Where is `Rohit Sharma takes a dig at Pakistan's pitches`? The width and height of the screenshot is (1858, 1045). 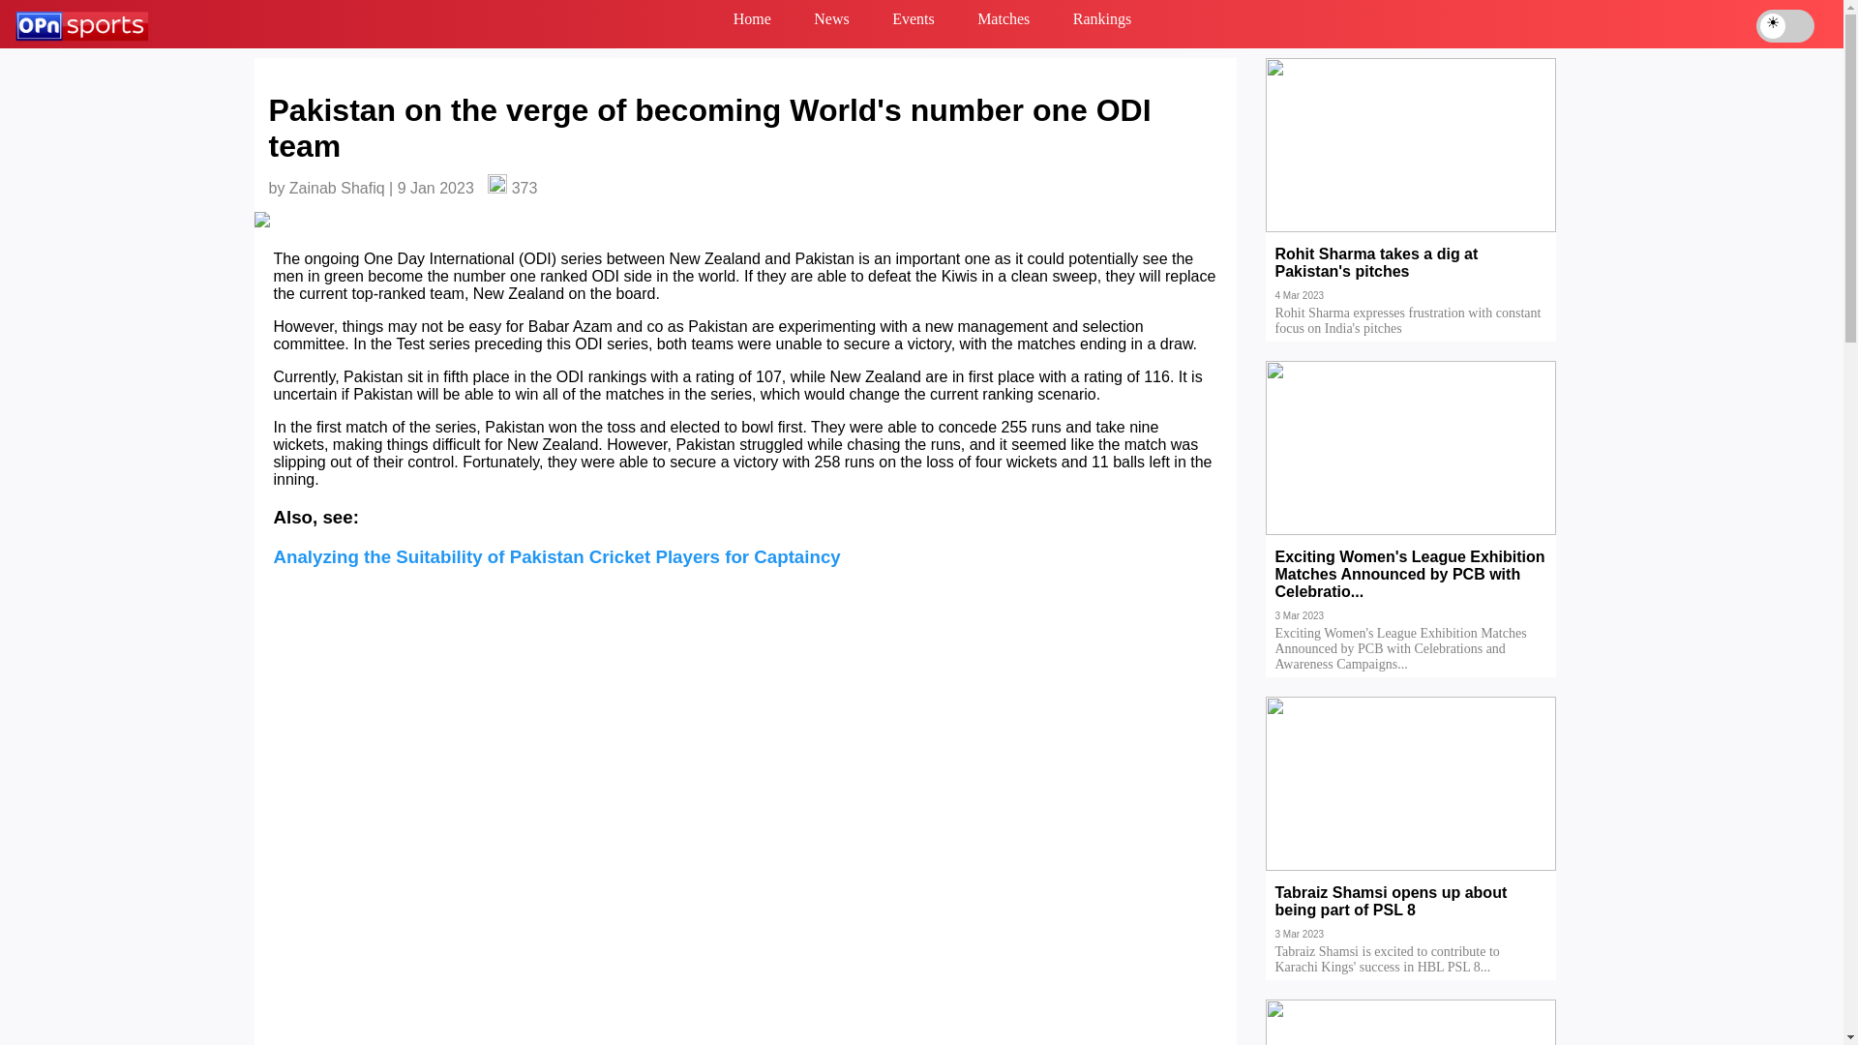 Rohit Sharma takes a dig at Pakistan's pitches is located at coordinates (1411, 276).